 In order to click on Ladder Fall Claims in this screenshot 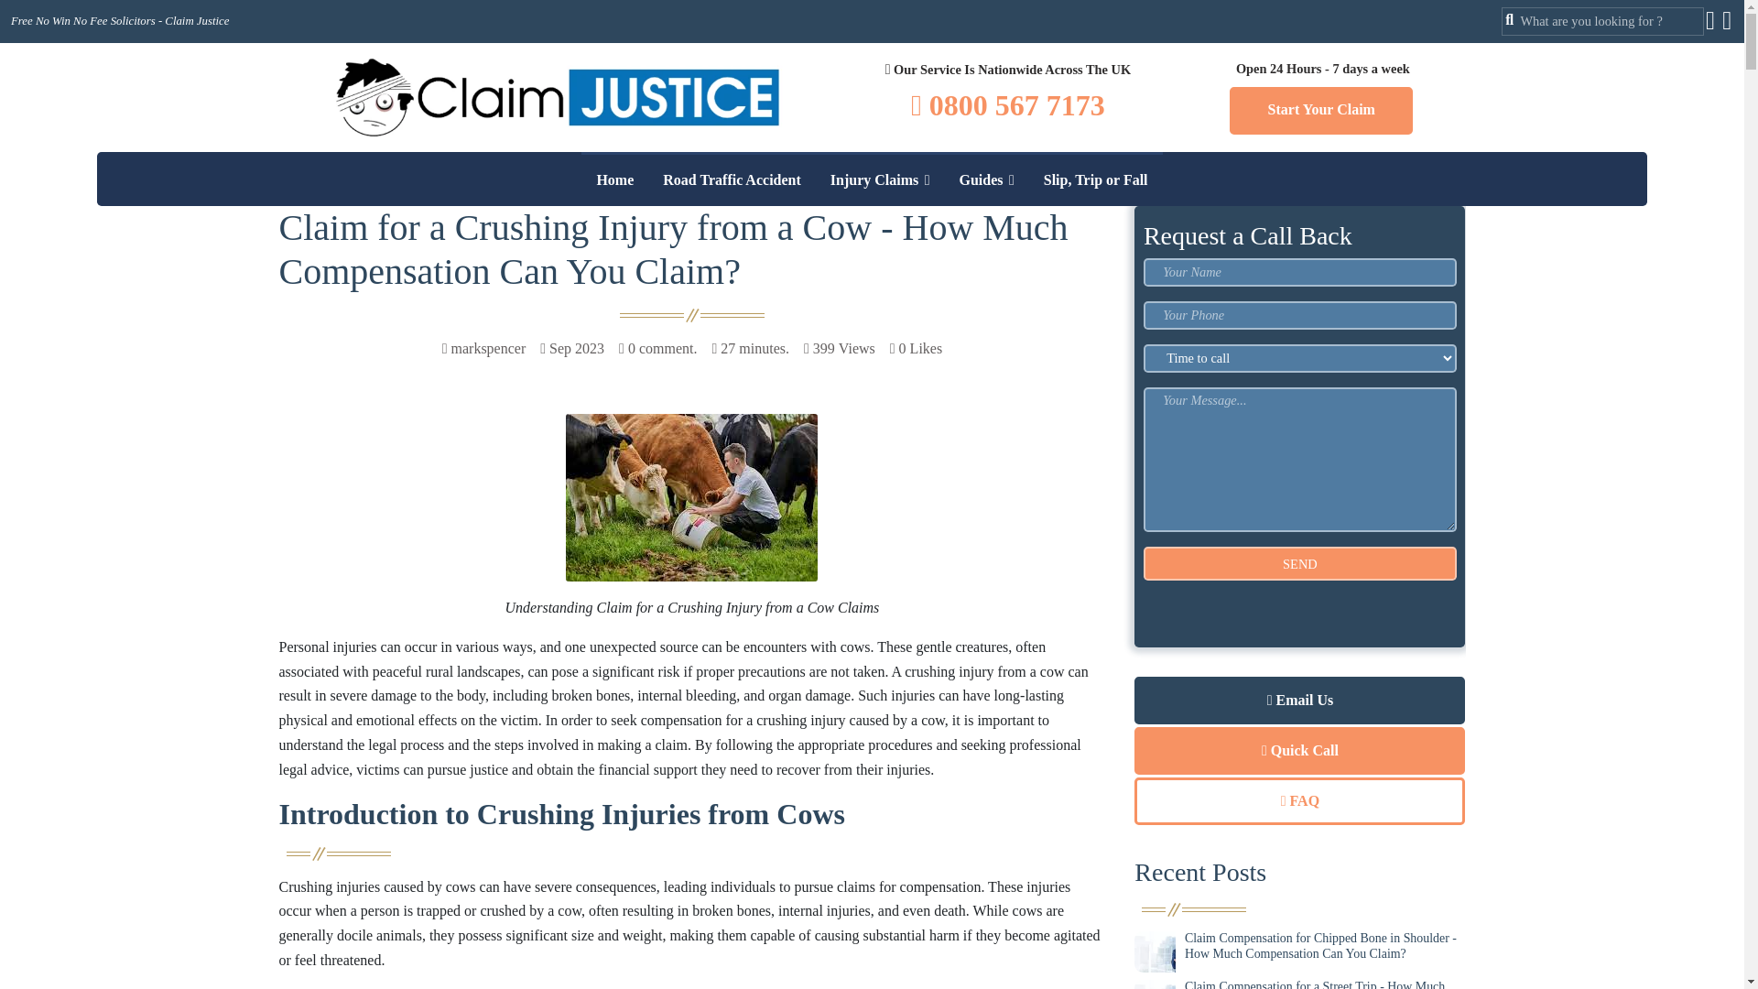, I will do `click(864, 319)`.